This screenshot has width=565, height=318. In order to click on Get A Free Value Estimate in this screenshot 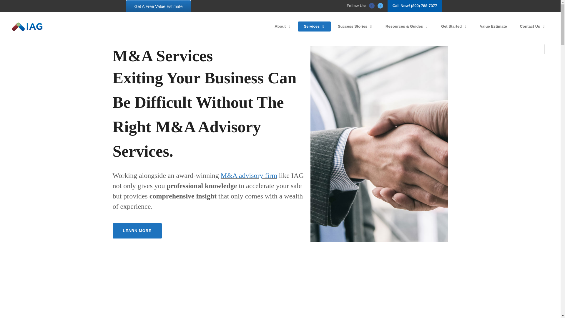, I will do `click(159, 6)`.